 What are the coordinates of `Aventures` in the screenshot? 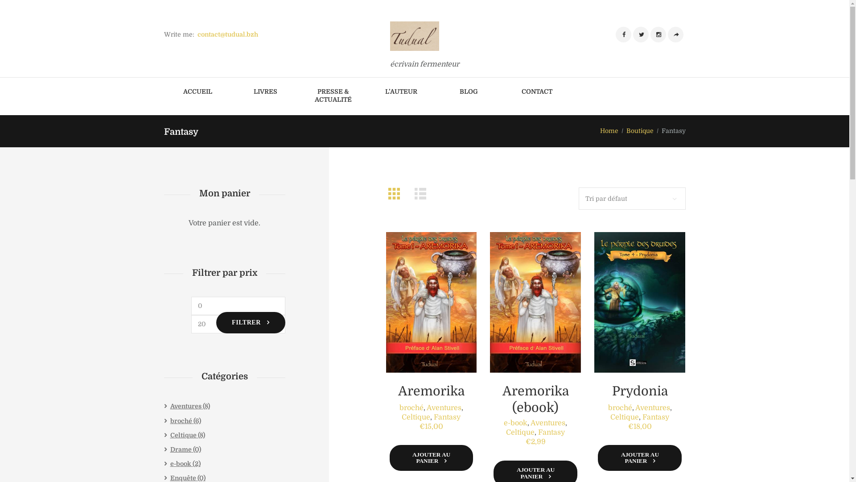 It's located at (186, 406).